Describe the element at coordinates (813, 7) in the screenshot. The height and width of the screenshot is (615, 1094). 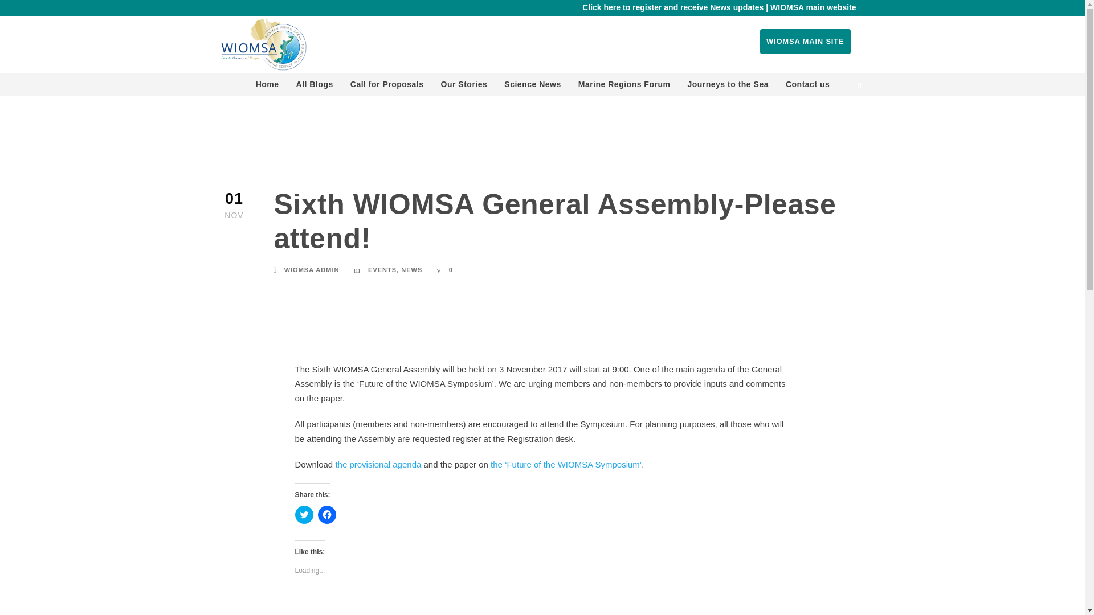
I see `WIOMSA main website` at that location.